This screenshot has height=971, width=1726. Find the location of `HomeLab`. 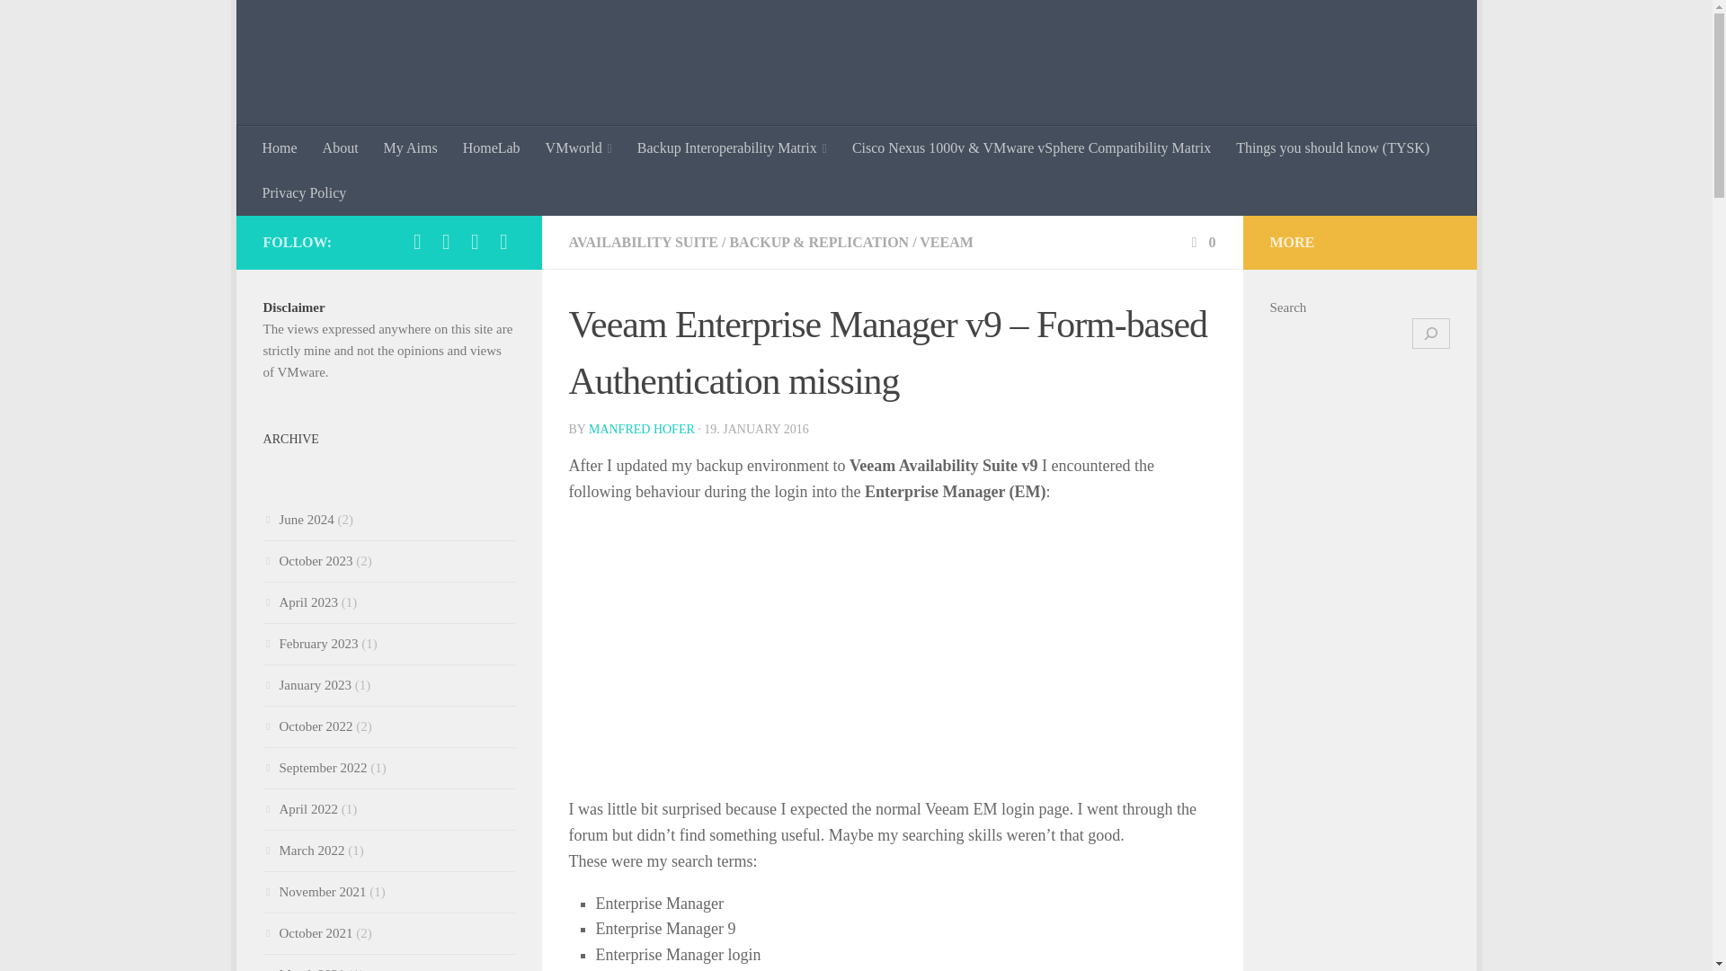

HomeLab is located at coordinates (492, 148).